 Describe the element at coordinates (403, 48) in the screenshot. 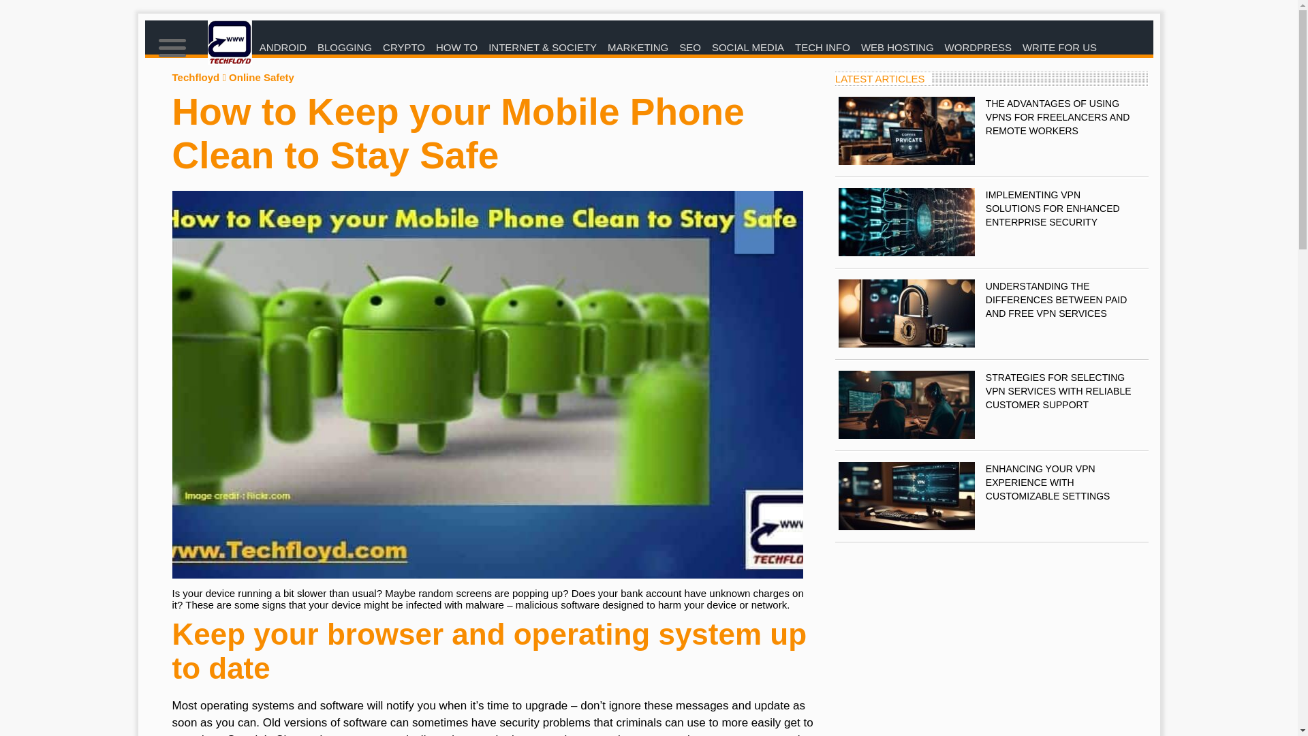

I see `CRYPTO` at that location.